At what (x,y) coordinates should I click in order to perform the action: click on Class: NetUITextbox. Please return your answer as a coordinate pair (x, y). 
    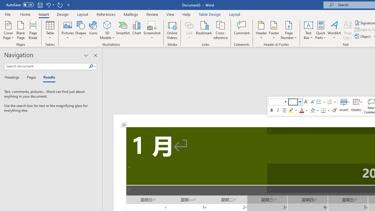
    Looking at the image, I should click on (293, 102).